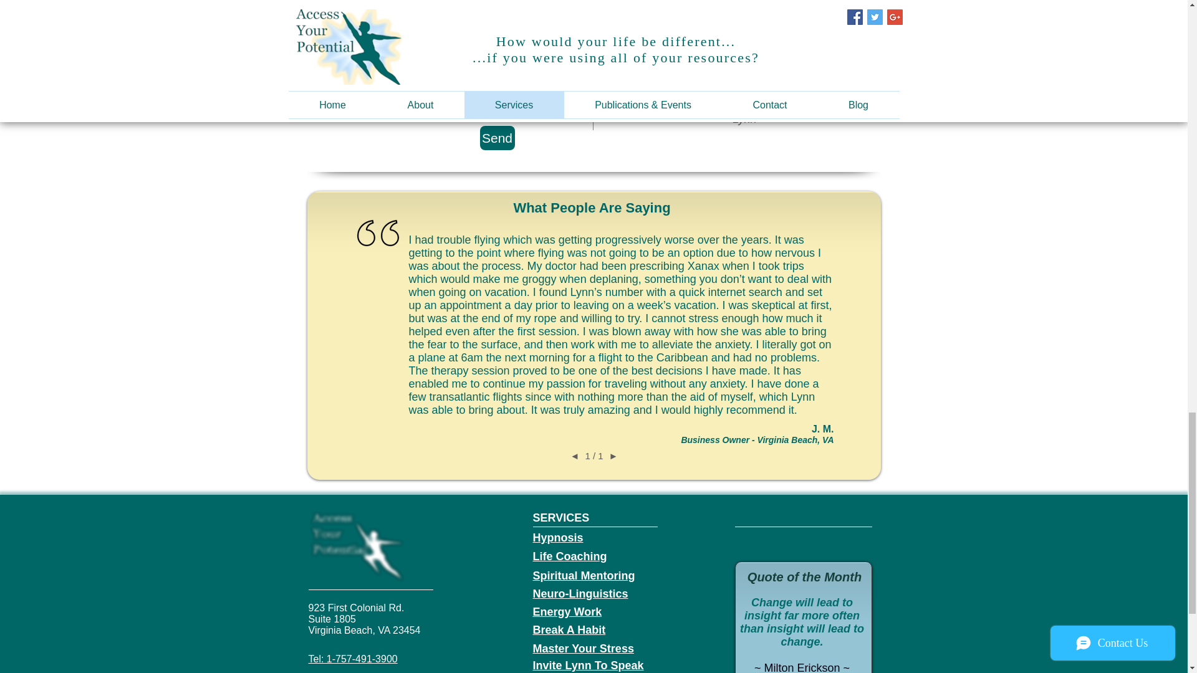 Image resolution: width=1197 pixels, height=673 pixels. Describe the element at coordinates (567, 612) in the screenshot. I see `Energy Work` at that location.